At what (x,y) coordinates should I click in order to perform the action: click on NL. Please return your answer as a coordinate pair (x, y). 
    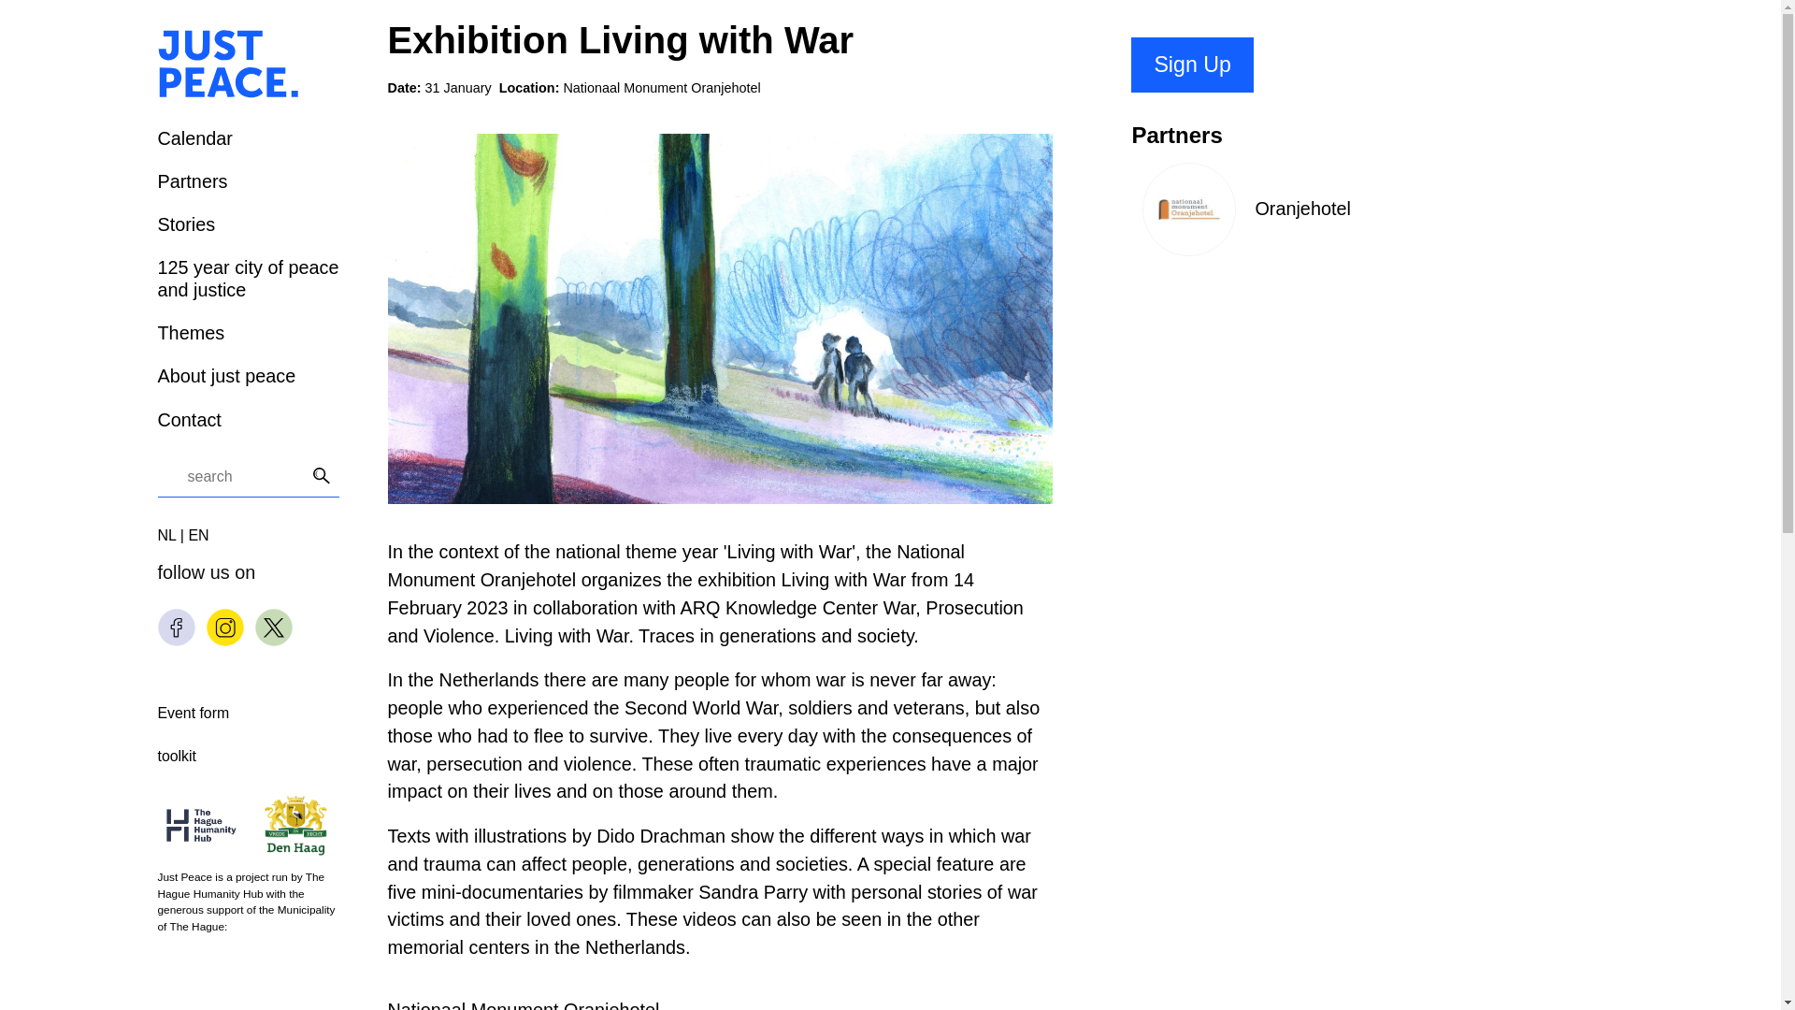
    Looking at the image, I should click on (168, 535).